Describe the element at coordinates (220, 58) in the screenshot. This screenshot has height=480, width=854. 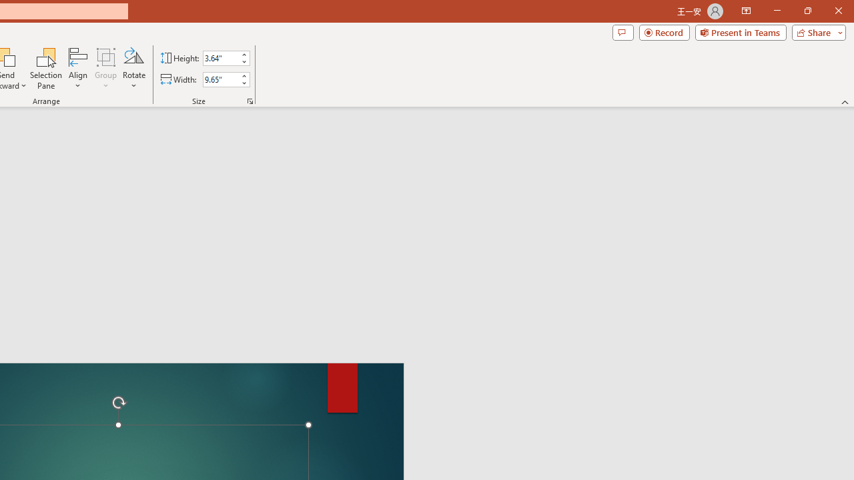
I see `Shape Height` at that location.